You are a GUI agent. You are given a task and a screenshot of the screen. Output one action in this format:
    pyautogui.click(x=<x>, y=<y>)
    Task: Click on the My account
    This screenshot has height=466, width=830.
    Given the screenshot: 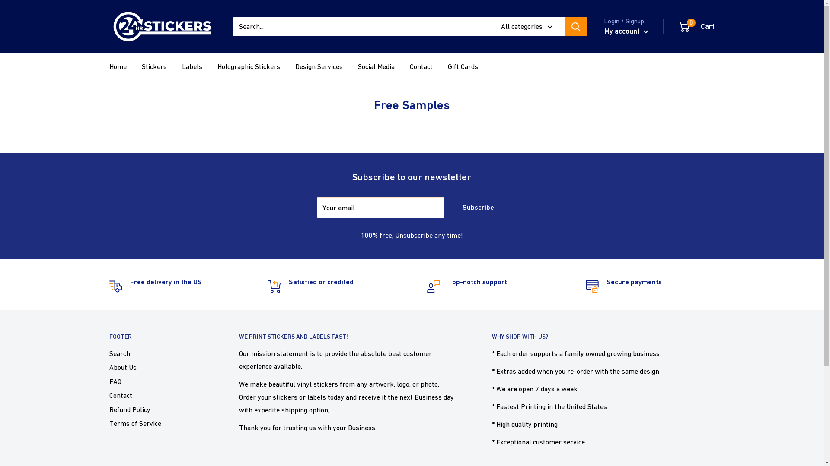 What is the action you would take?
    pyautogui.click(x=626, y=31)
    